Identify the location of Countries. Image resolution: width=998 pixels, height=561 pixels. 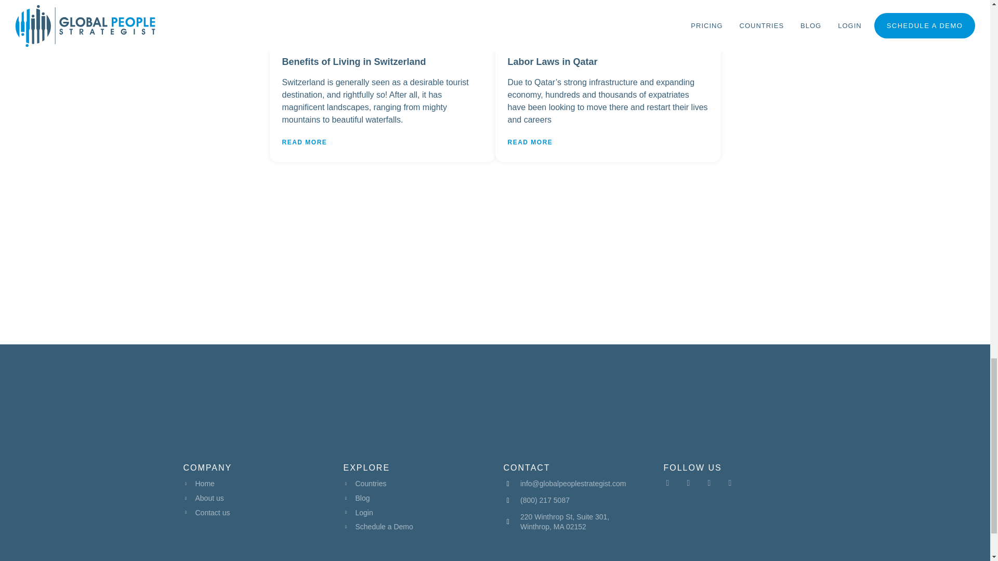
(415, 484).